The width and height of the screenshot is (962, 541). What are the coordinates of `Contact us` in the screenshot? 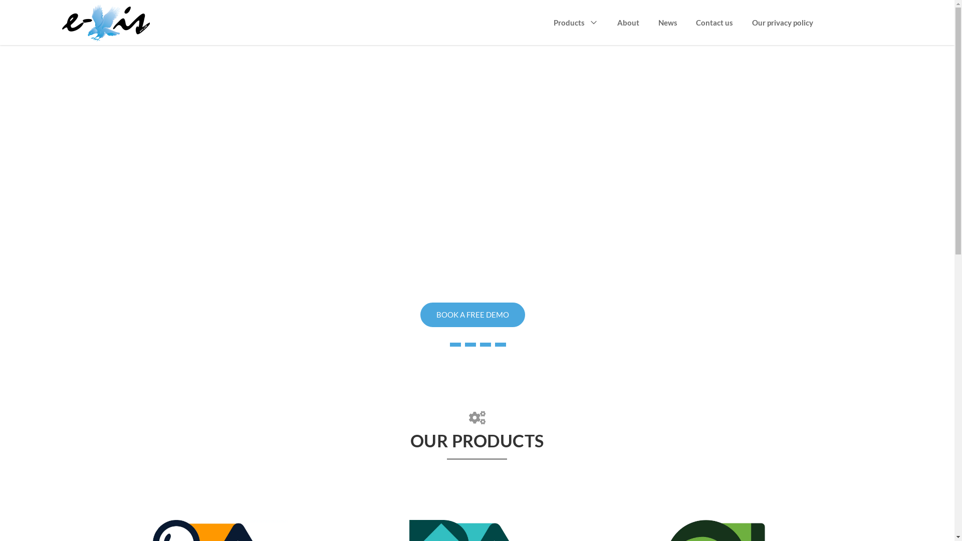 It's located at (714, 23).